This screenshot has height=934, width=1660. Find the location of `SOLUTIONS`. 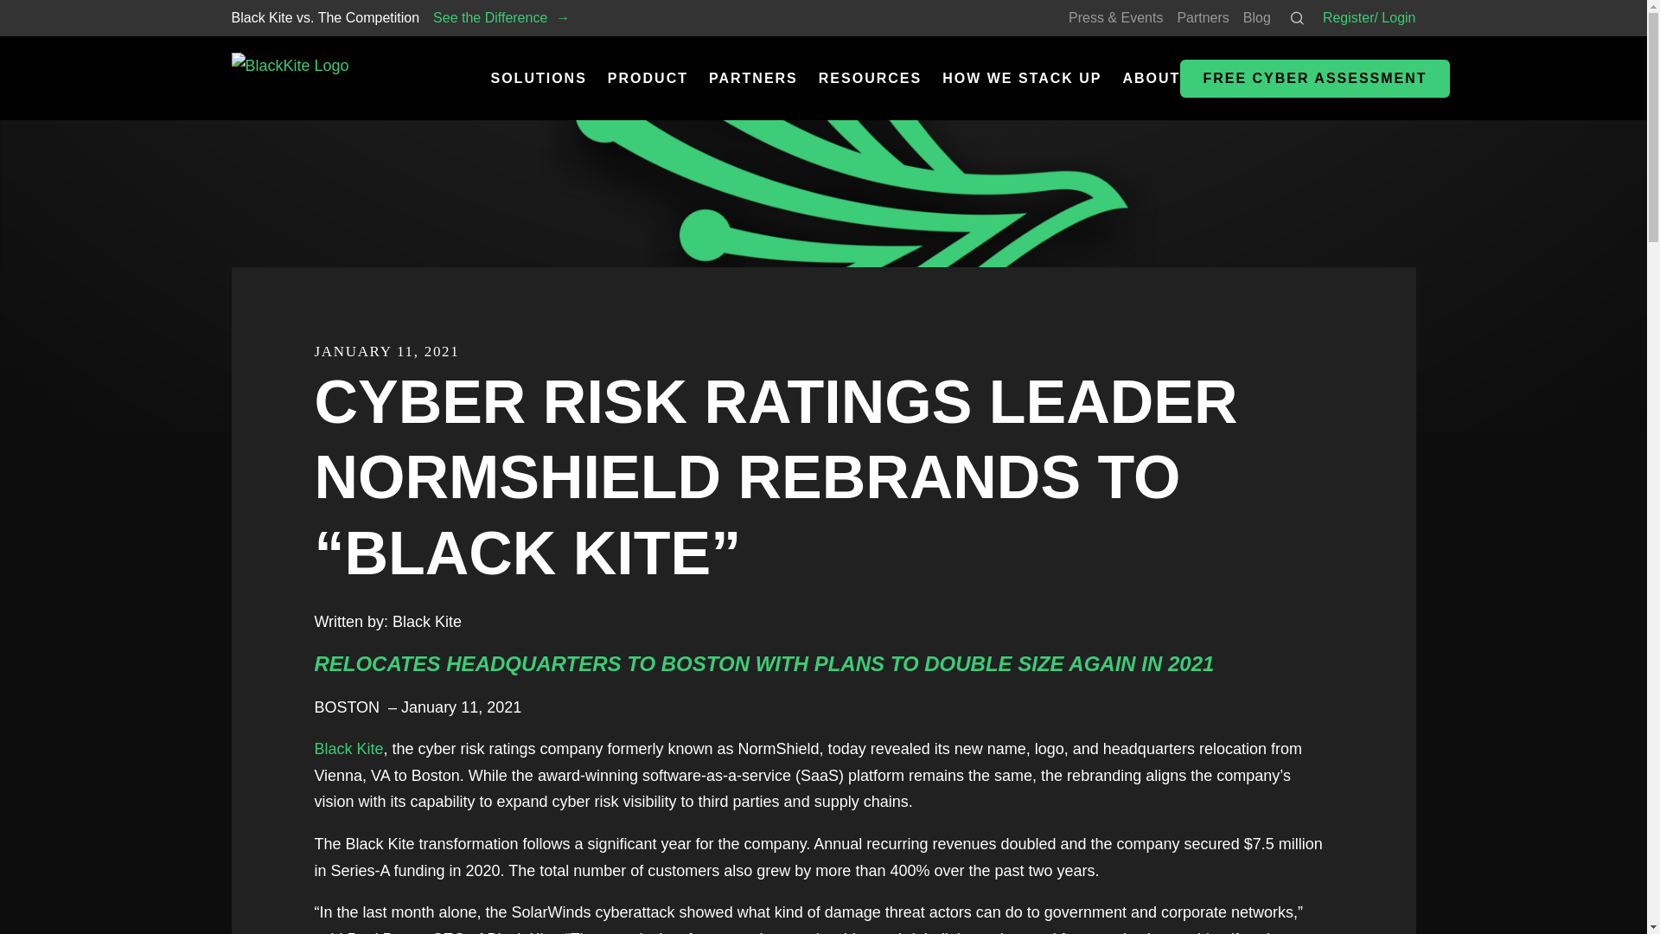

SOLUTIONS is located at coordinates (539, 78).